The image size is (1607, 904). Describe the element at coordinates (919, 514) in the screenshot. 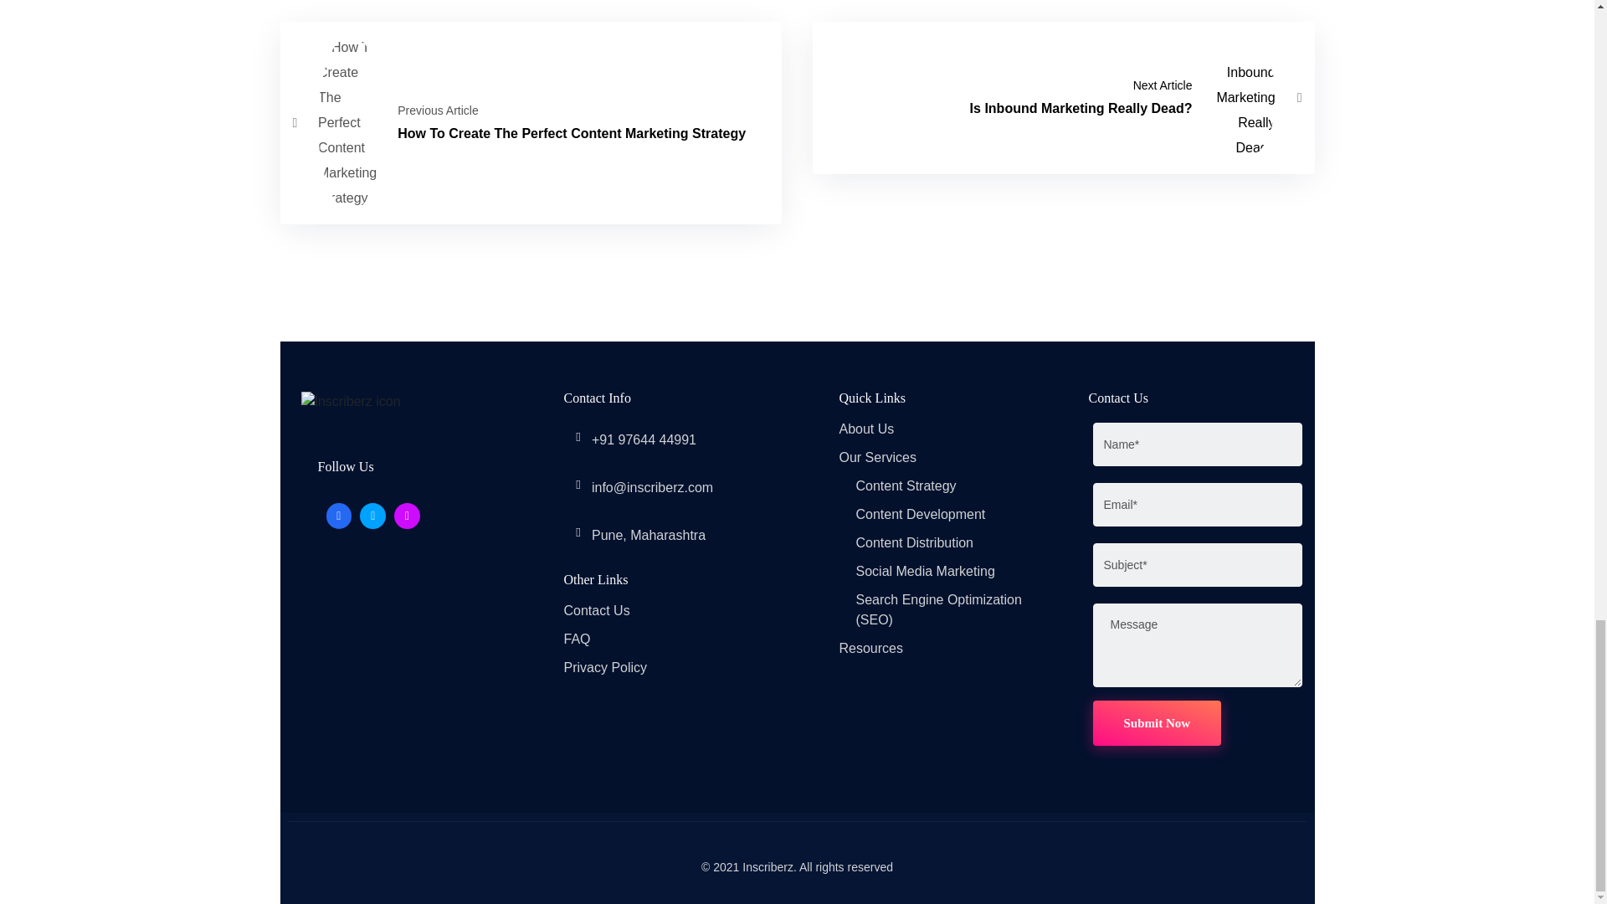

I see `Content Development` at that location.